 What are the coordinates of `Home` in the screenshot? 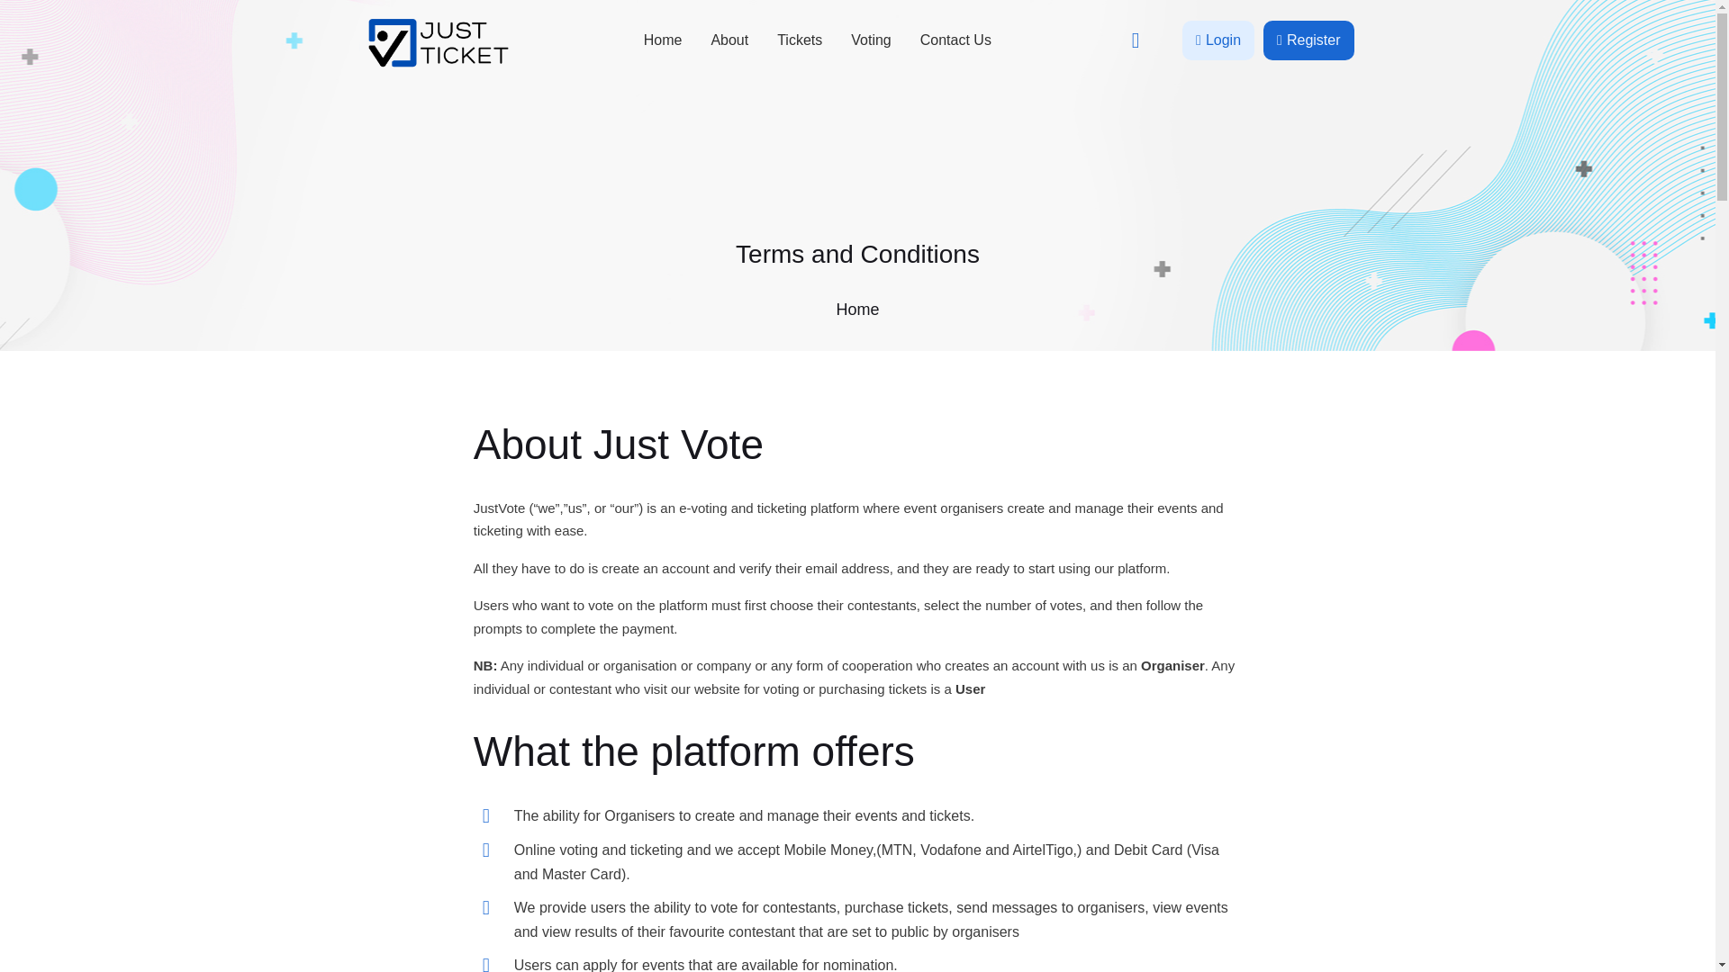 It's located at (856, 310).